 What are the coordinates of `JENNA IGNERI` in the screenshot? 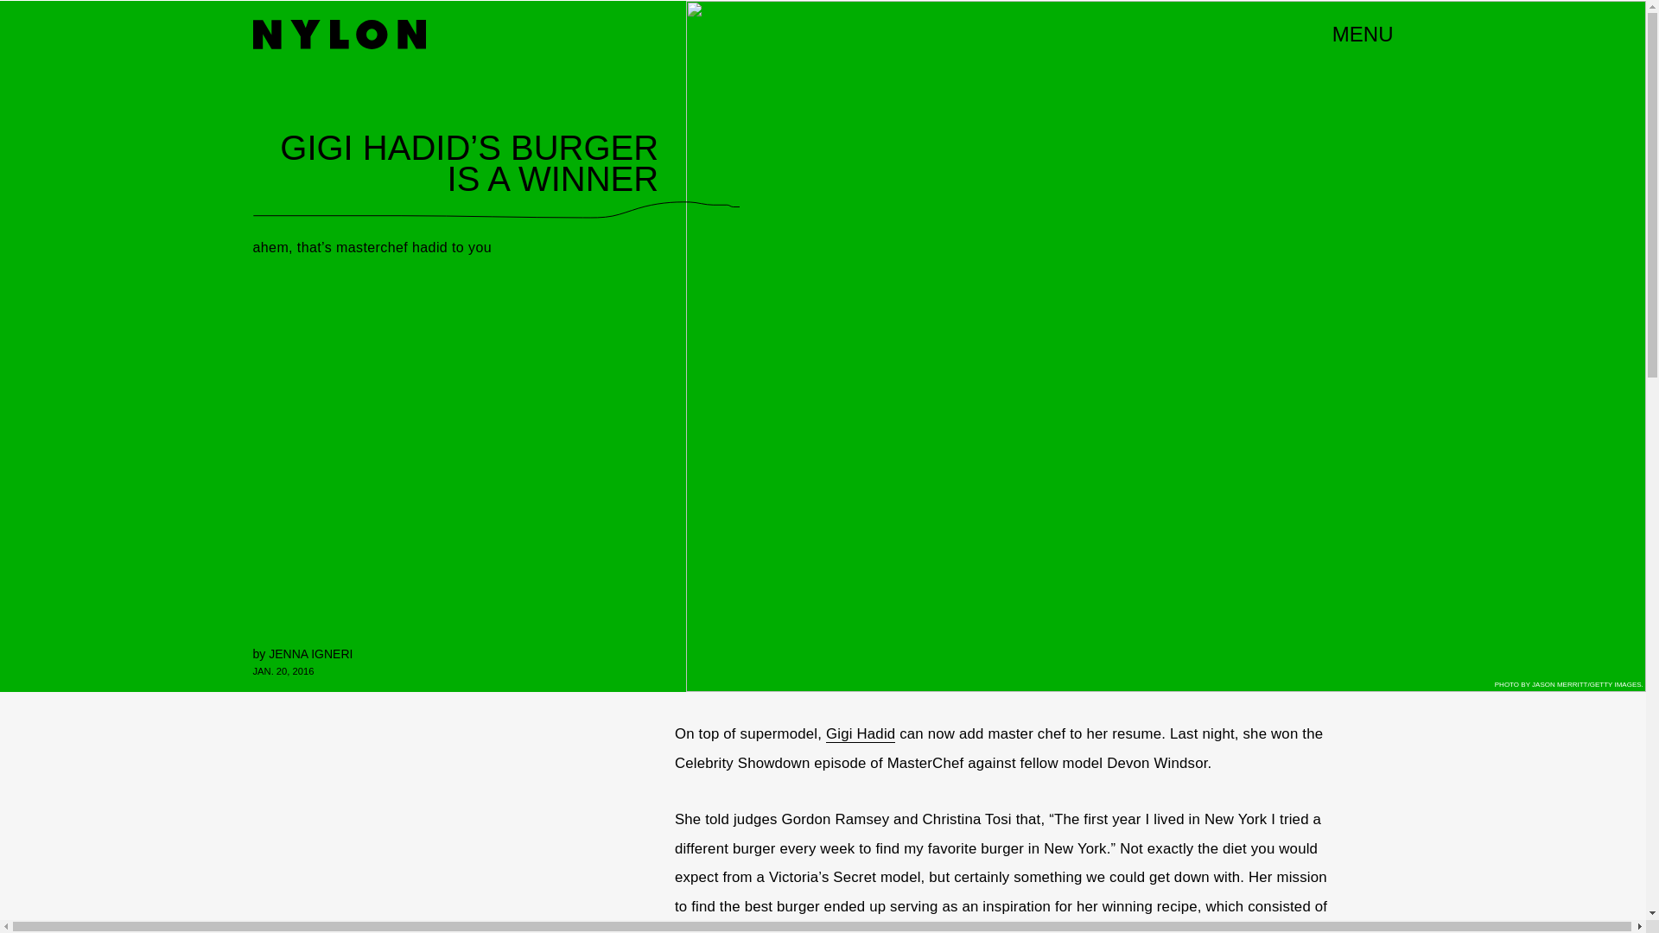 It's located at (310, 653).